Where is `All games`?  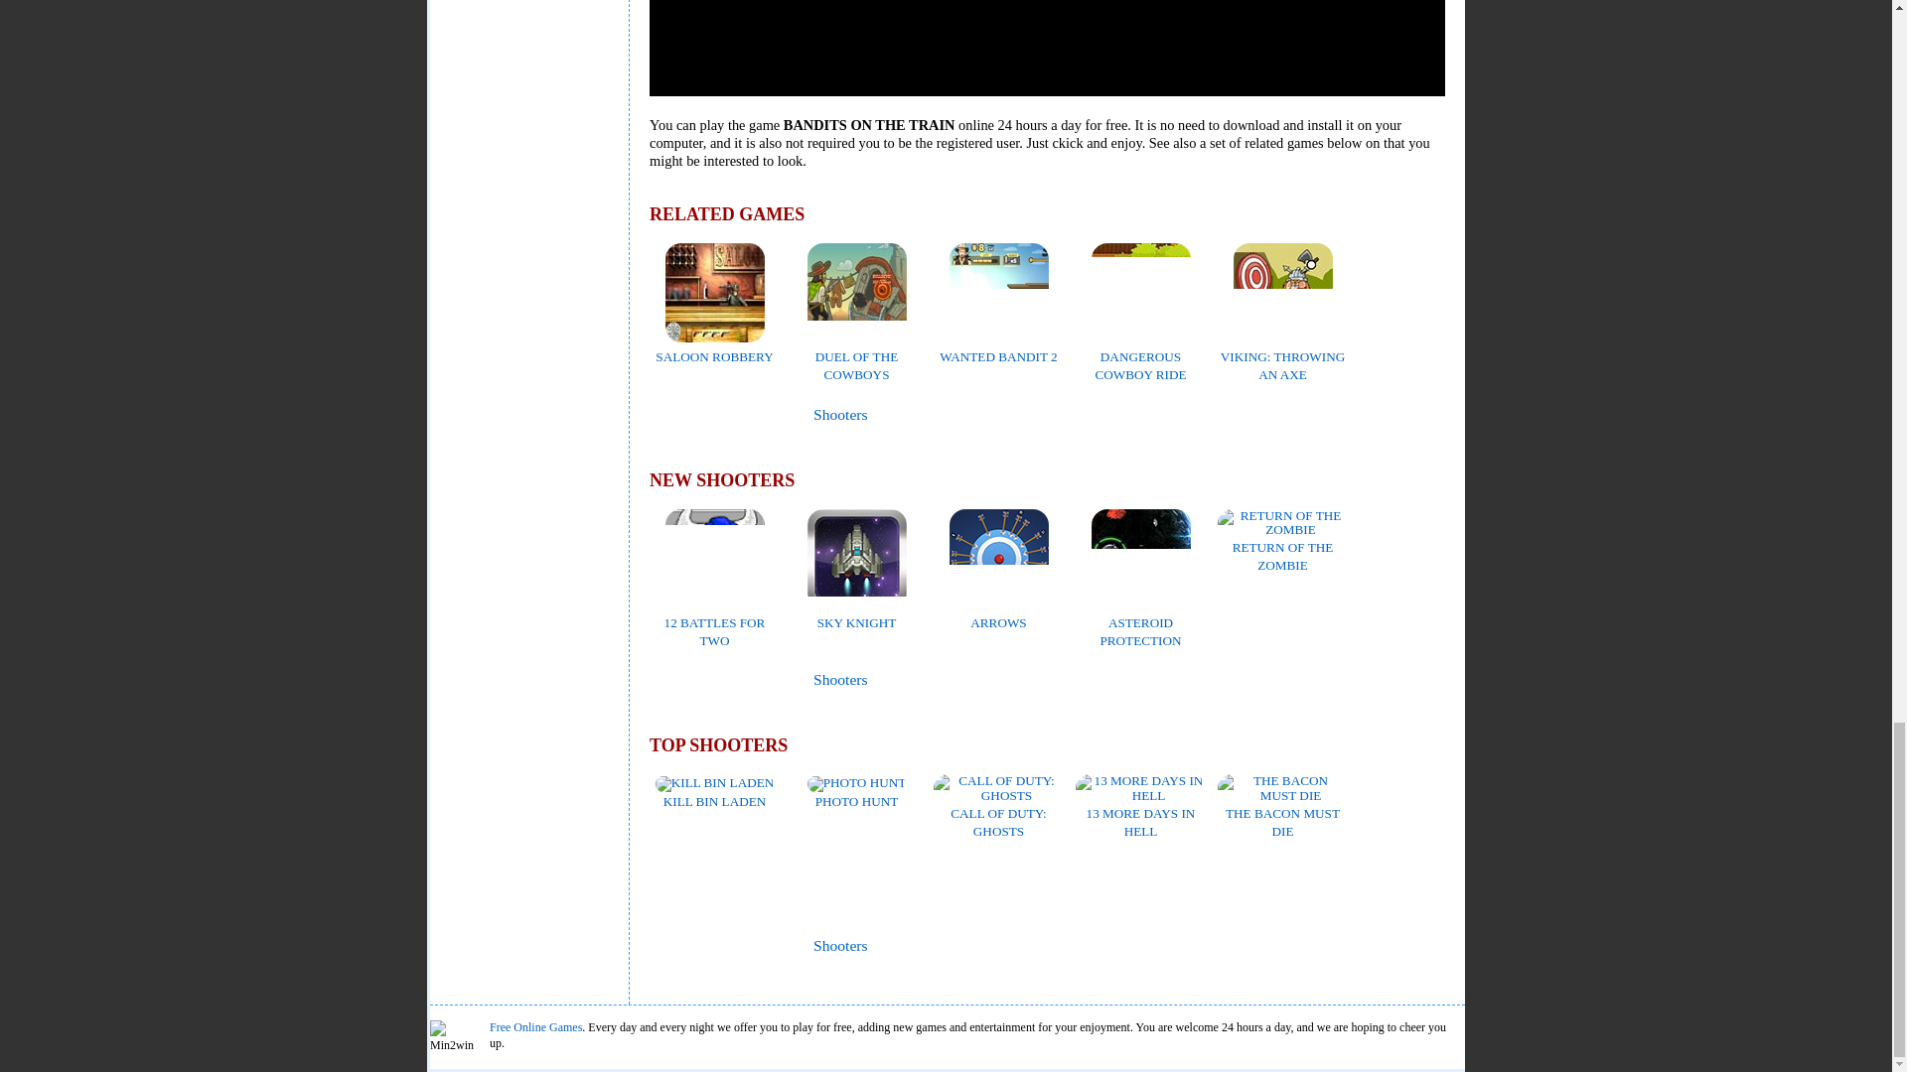
All games is located at coordinates (702, 415).